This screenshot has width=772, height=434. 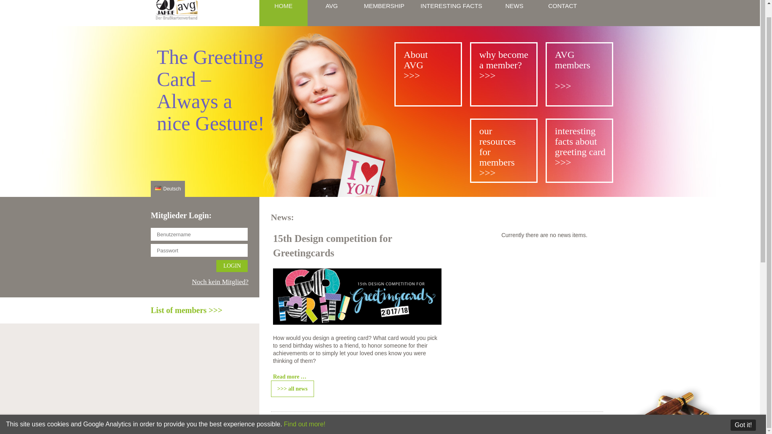 What do you see at coordinates (283, 13) in the screenshot?
I see `HOME` at bounding box center [283, 13].